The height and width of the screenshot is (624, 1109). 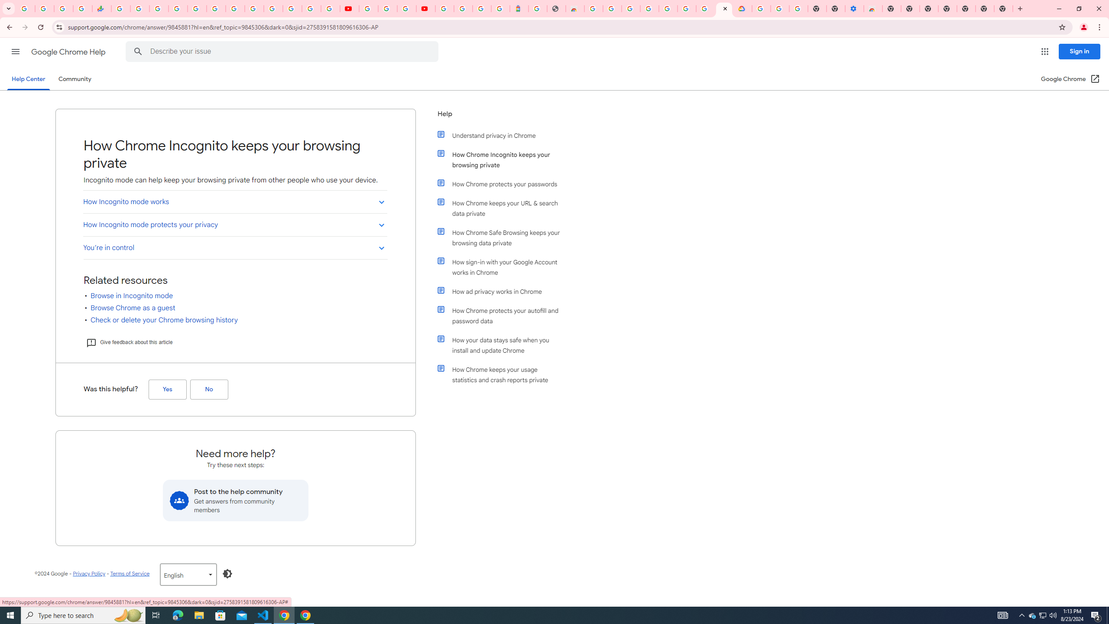 What do you see at coordinates (504, 345) in the screenshot?
I see `How your data stays safe when you install and update Chrome` at bounding box center [504, 345].